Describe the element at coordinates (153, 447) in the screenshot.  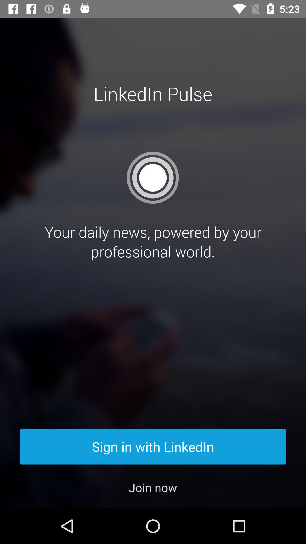
I see `swipe until sign in with item` at that location.